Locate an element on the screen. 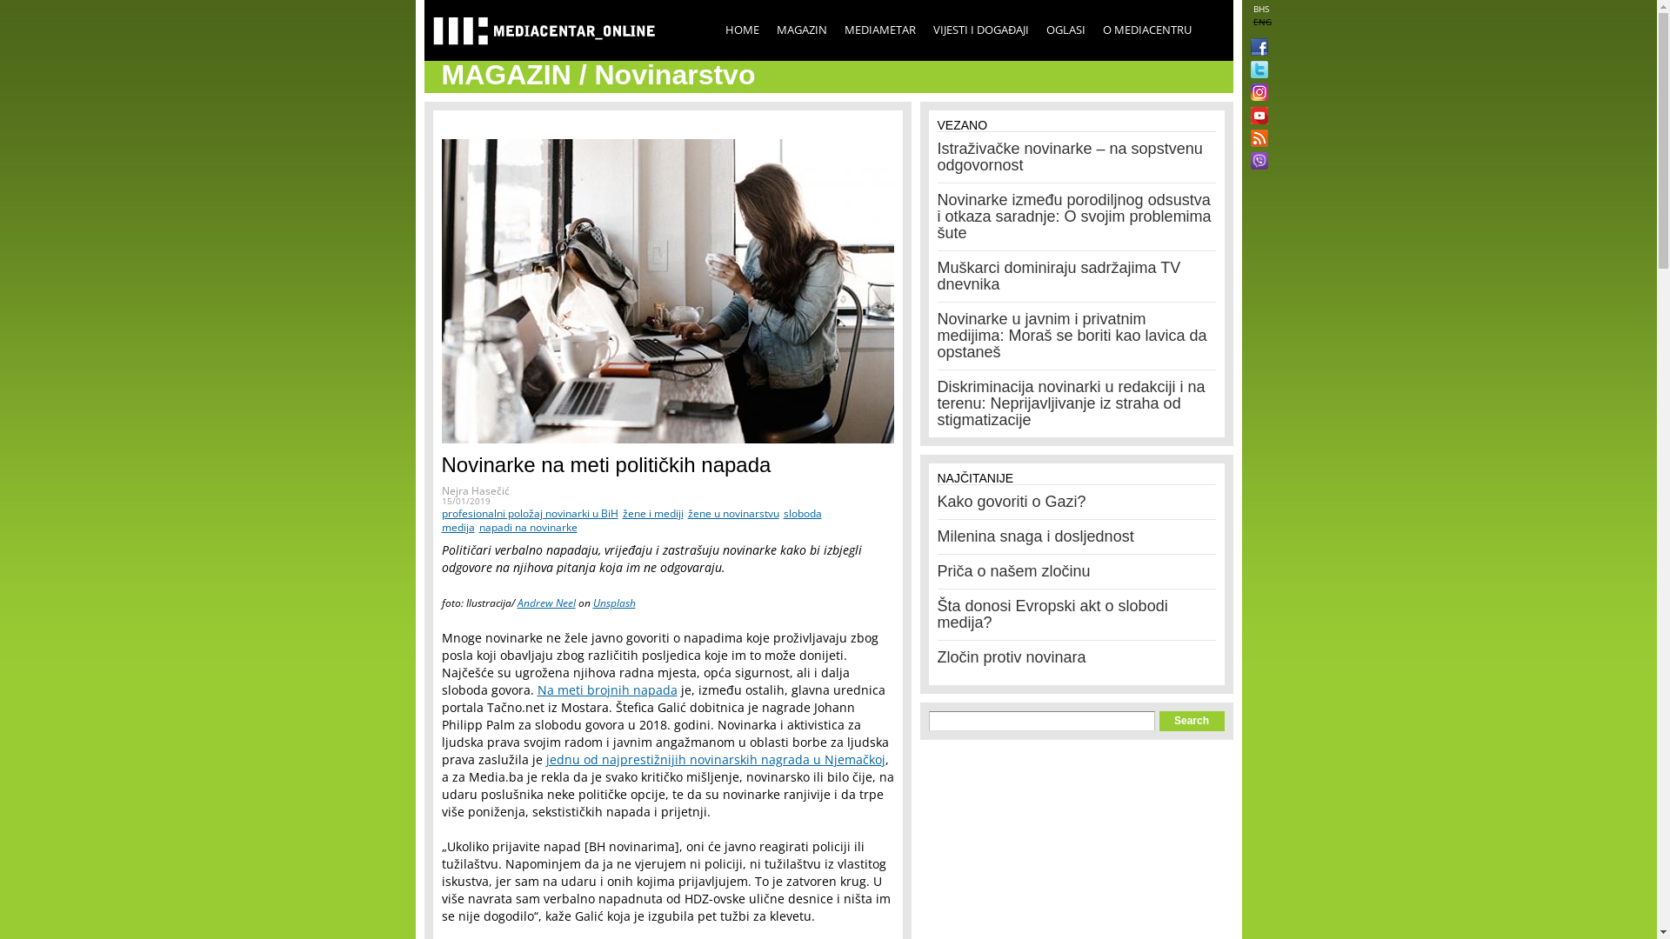  MC_ONLINE Instagram is located at coordinates (1256, 94).